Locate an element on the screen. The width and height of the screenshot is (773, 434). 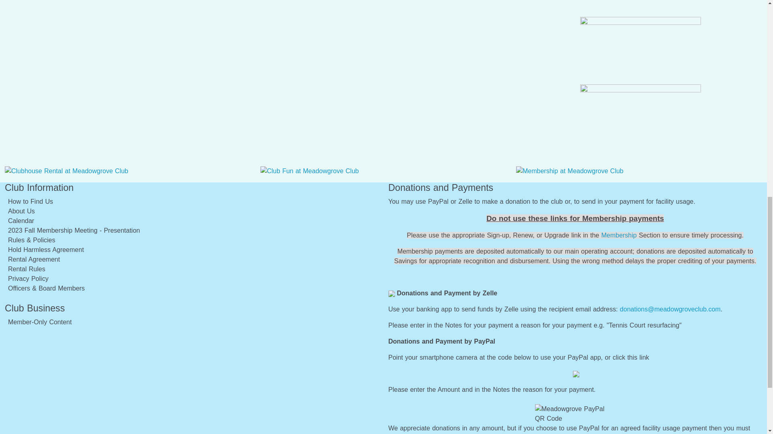
Hold Harmless Agreement is located at coordinates (45, 250).